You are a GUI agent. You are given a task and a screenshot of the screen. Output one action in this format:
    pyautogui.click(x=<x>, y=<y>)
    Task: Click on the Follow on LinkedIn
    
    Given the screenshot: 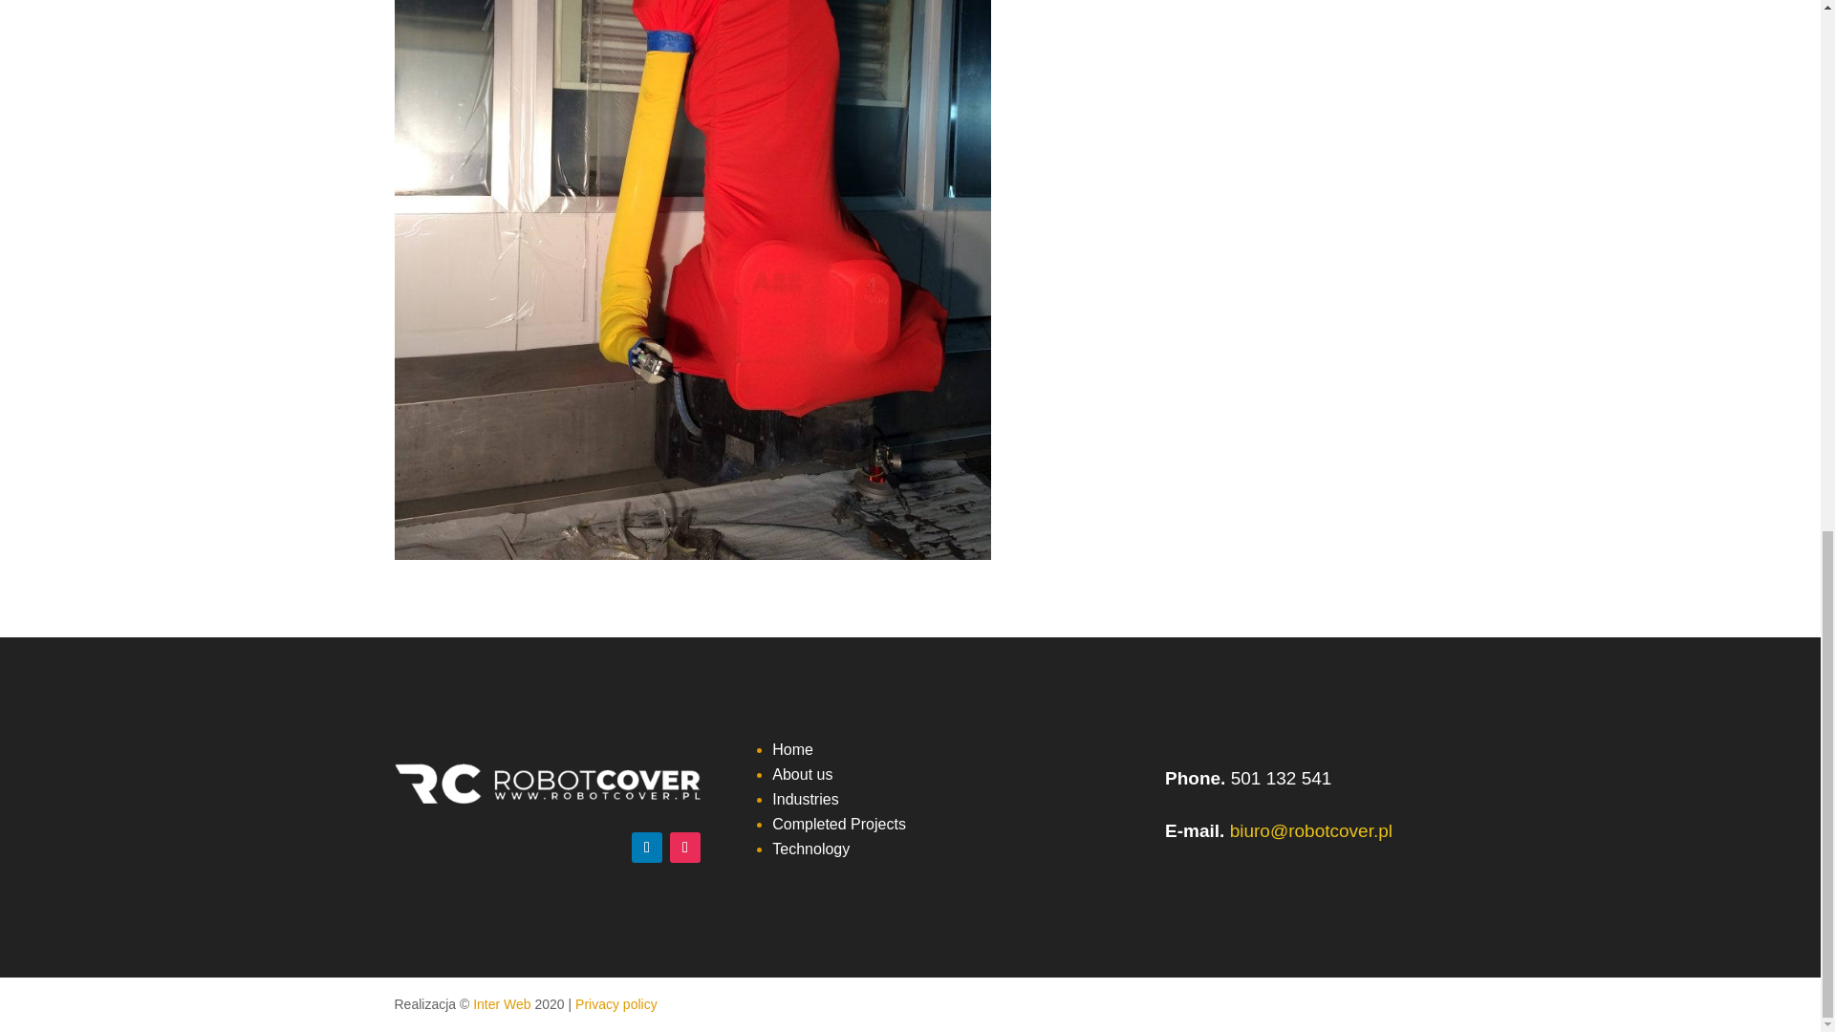 What is the action you would take?
    pyautogui.click(x=646, y=847)
    